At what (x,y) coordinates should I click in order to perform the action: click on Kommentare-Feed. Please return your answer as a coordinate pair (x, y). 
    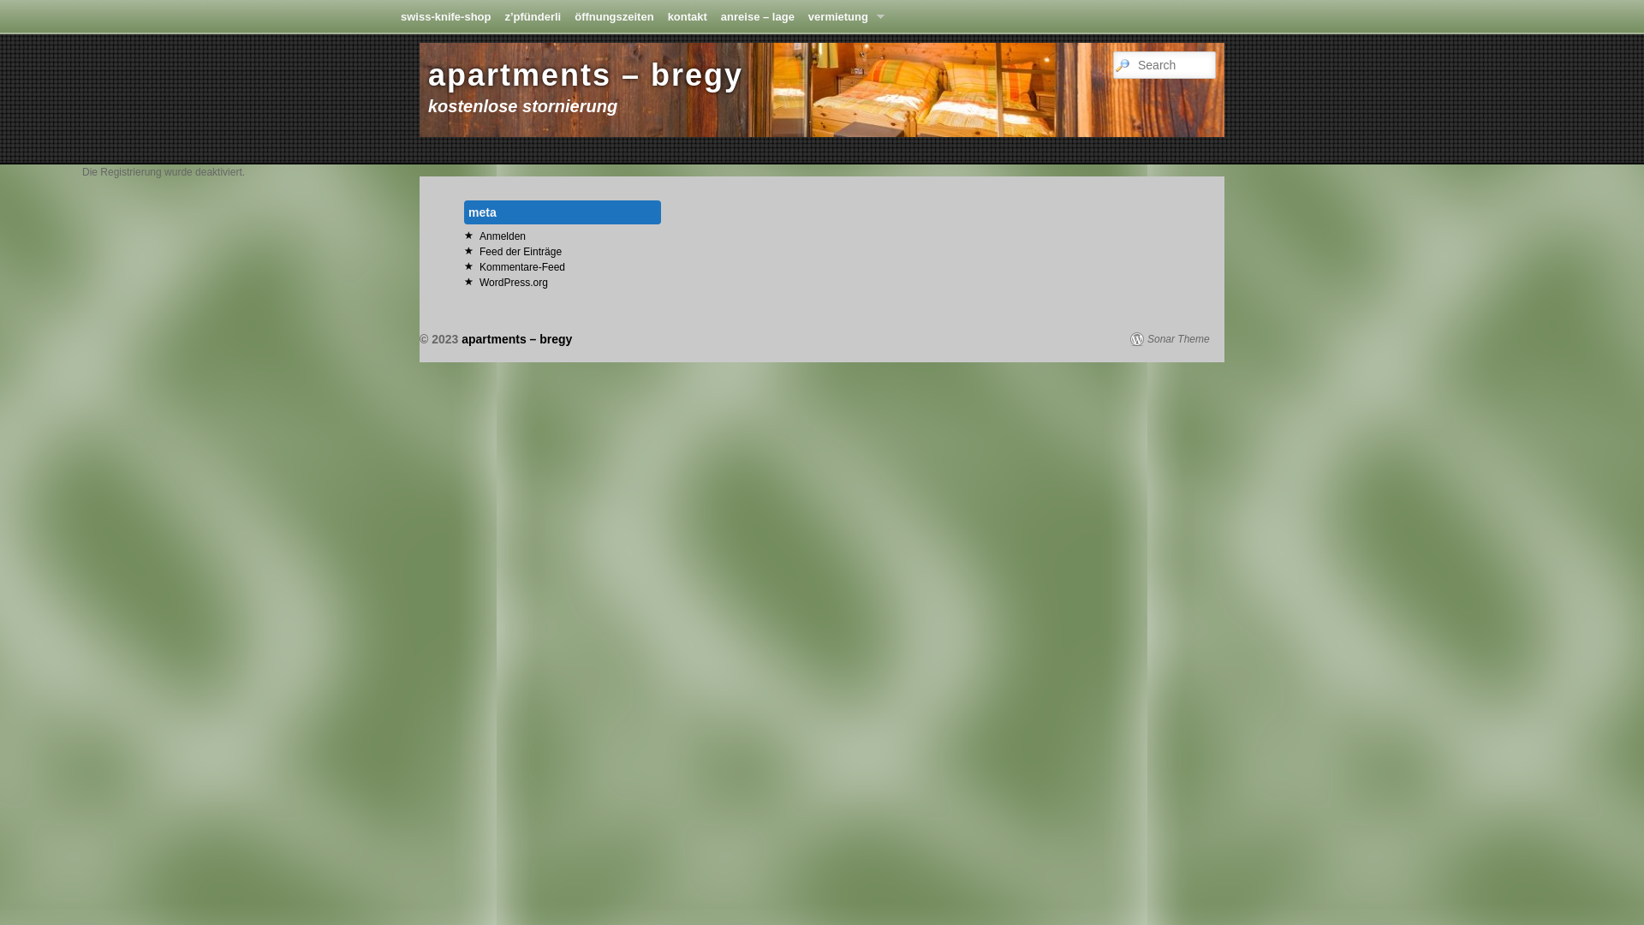
    Looking at the image, I should click on (522, 267).